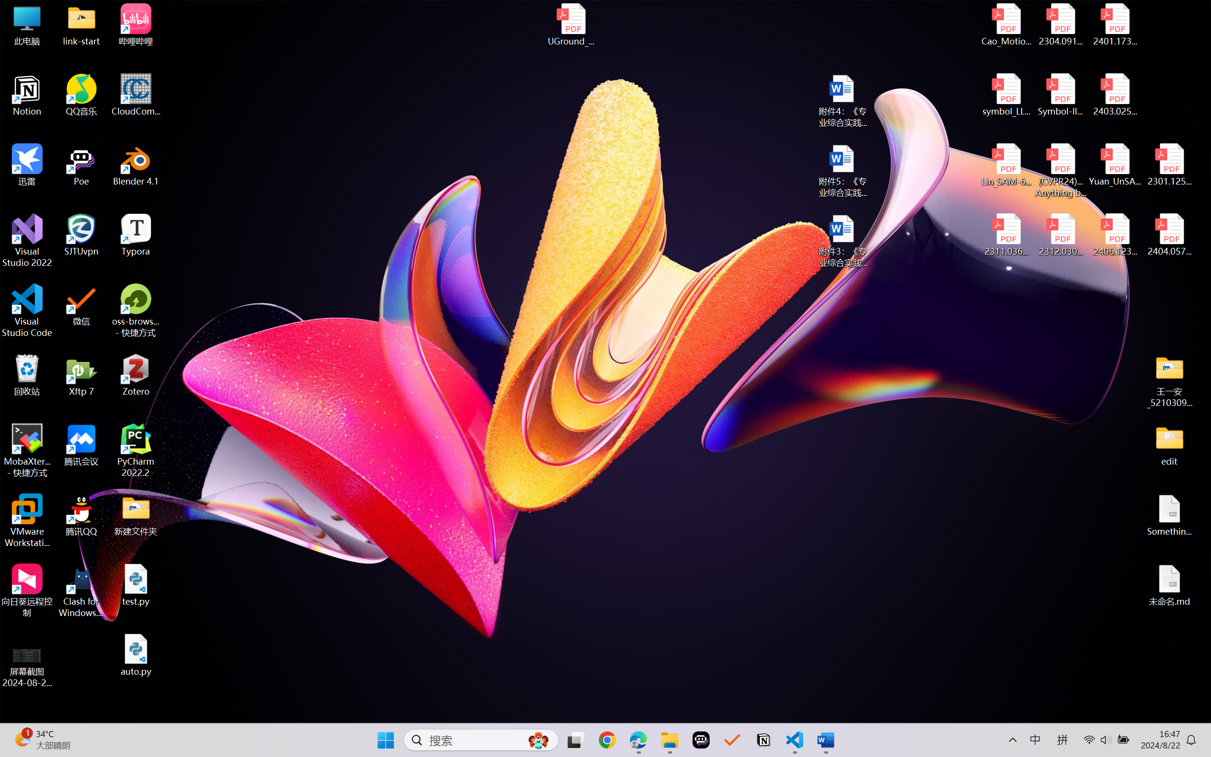  I want to click on Typora, so click(136, 235).